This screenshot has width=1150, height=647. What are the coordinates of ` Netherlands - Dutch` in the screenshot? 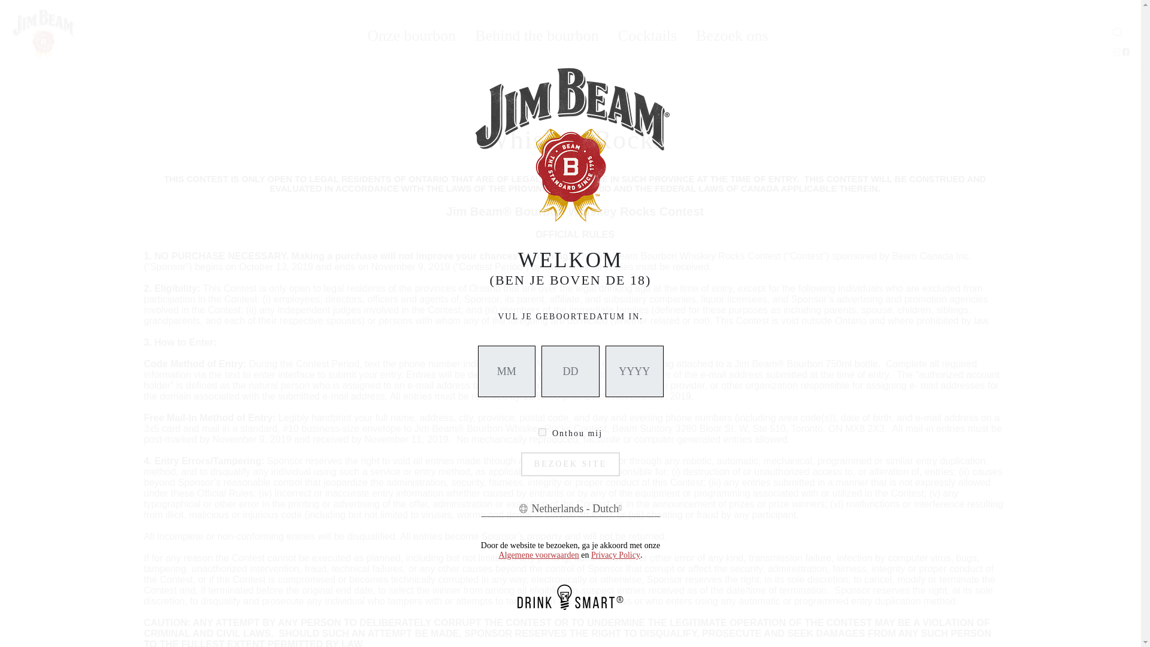 It's located at (570, 508).